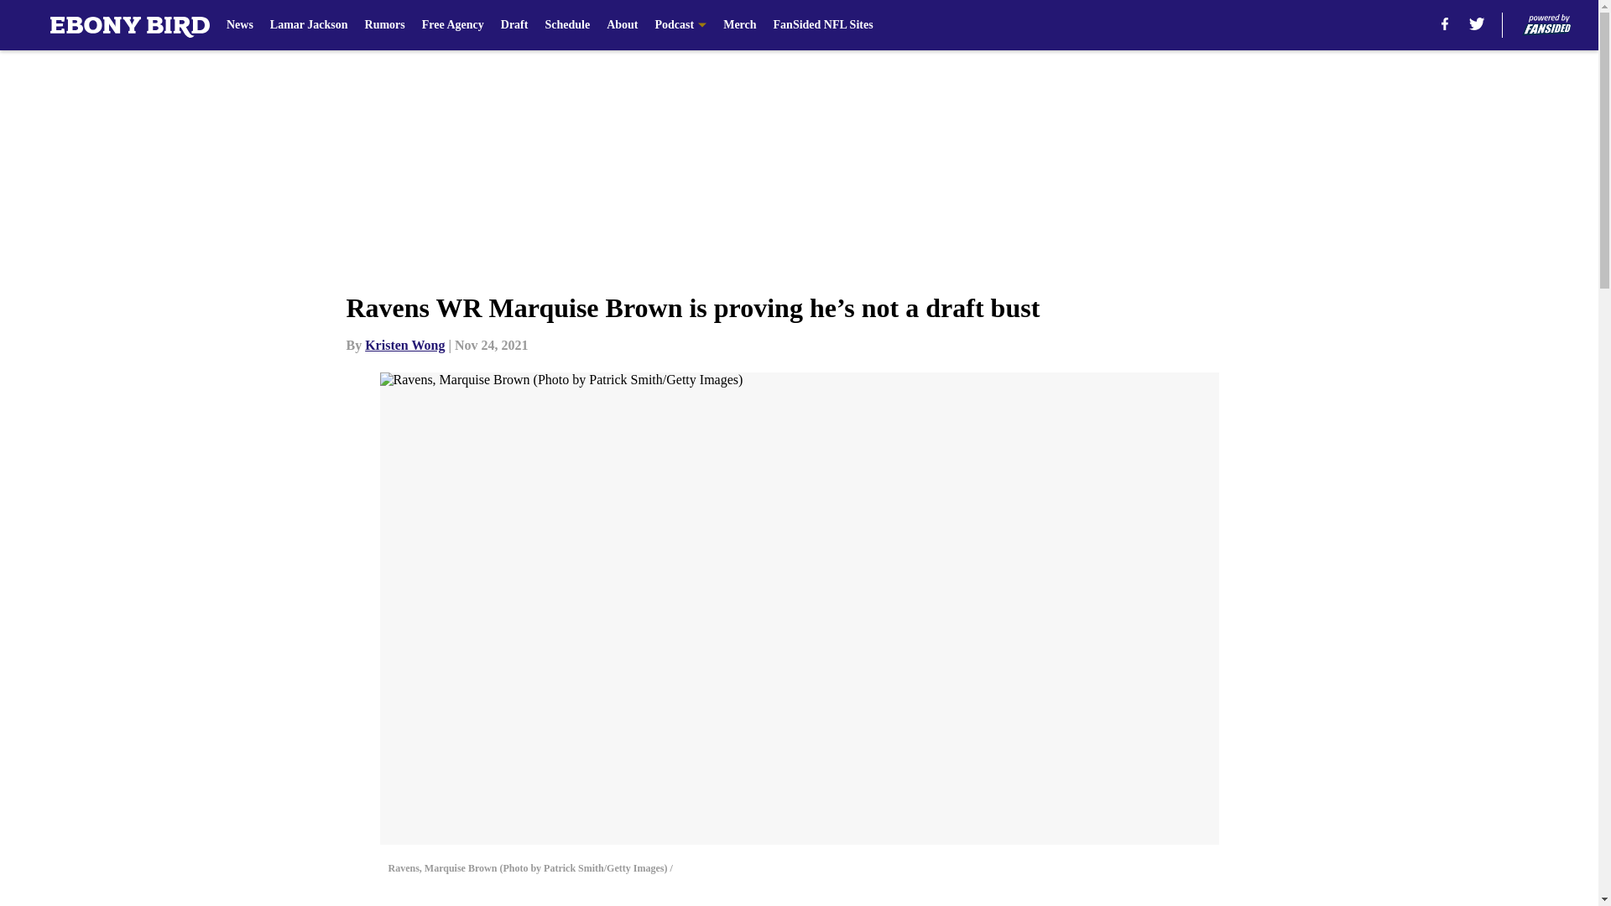 The height and width of the screenshot is (906, 1611). I want to click on Draft, so click(514, 25).